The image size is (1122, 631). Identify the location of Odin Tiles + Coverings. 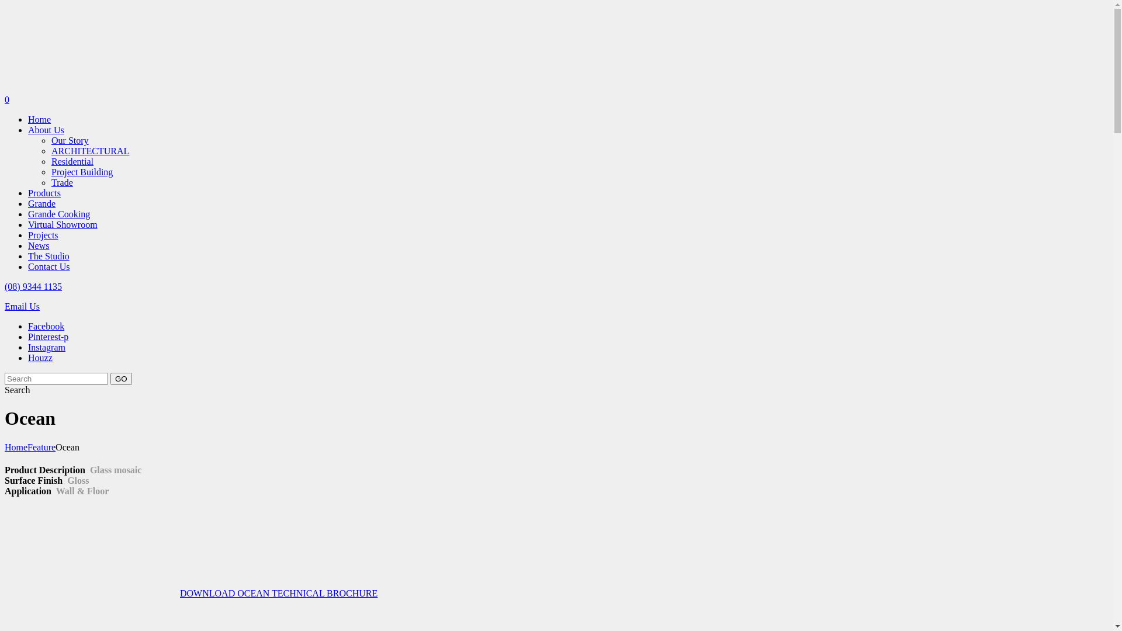
(92, 89).